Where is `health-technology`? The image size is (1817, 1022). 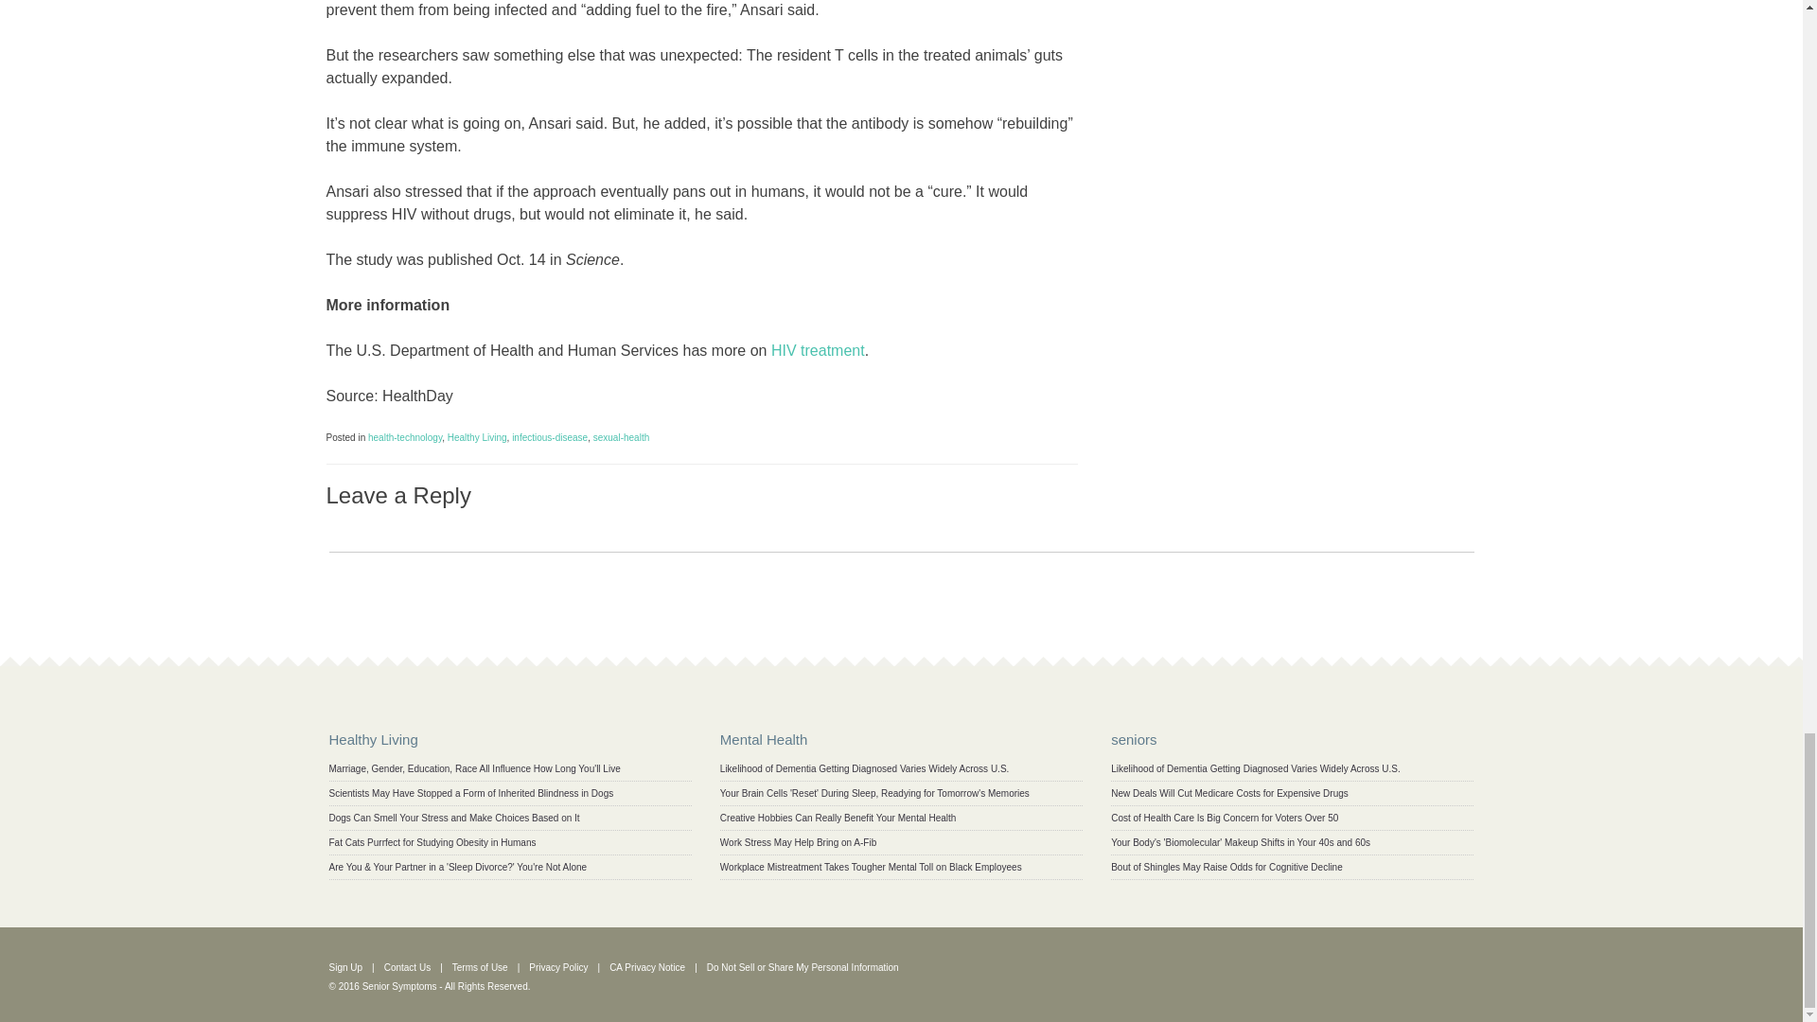 health-technology is located at coordinates (405, 437).